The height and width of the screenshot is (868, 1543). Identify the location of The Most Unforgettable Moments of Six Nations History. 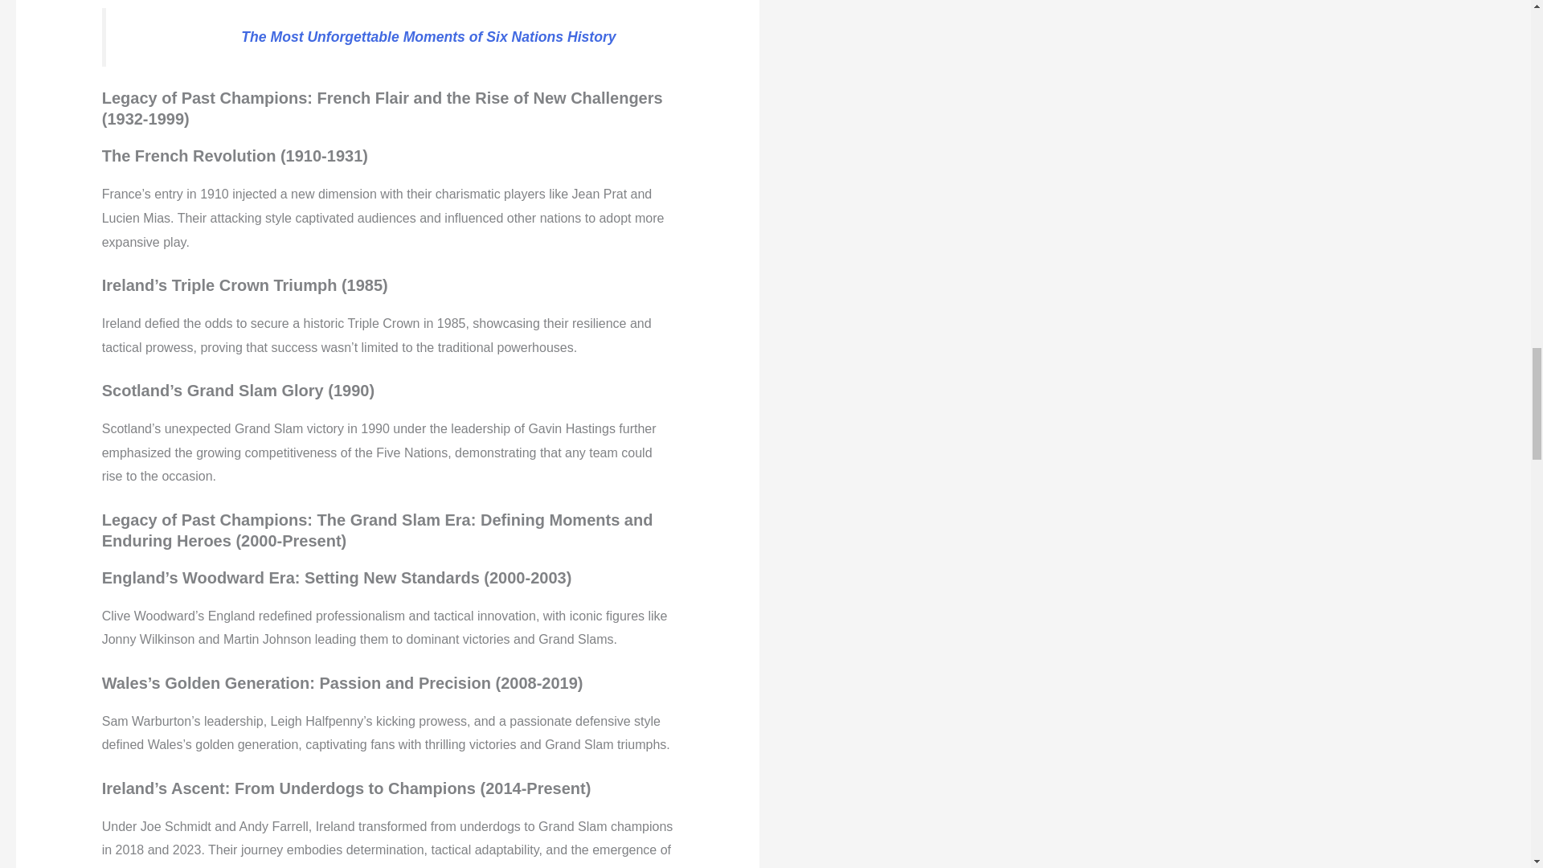
(428, 37).